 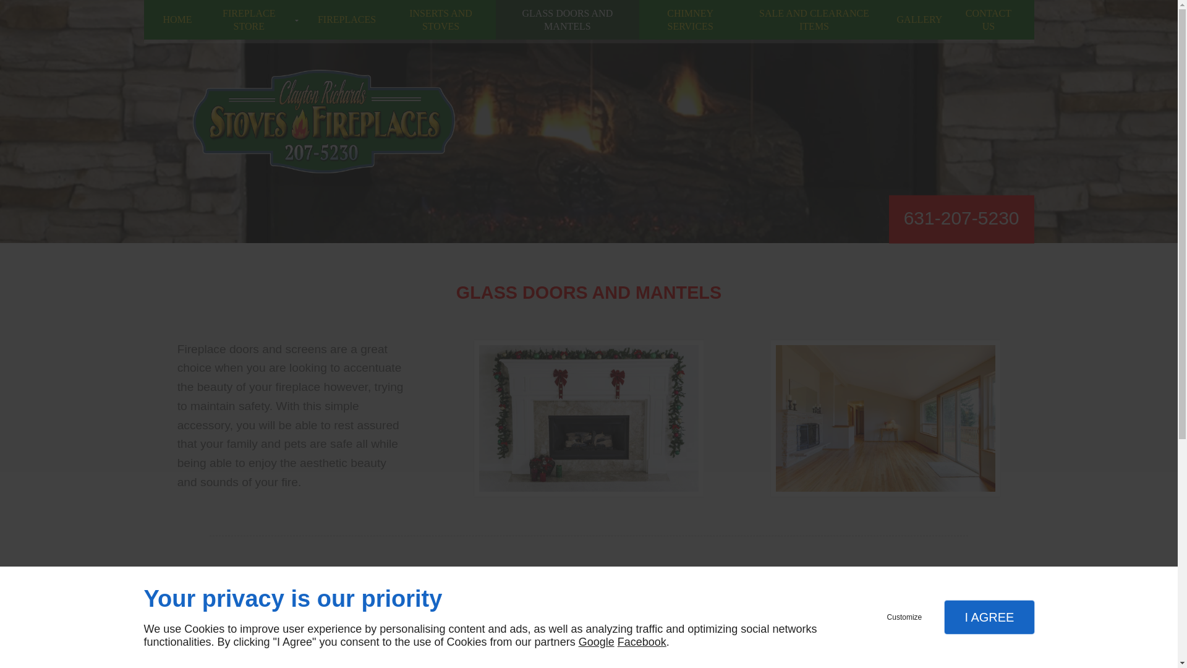 What do you see at coordinates (691, 20) in the screenshot?
I see `CHIMNEY SERVICES` at bounding box center [691, 20].